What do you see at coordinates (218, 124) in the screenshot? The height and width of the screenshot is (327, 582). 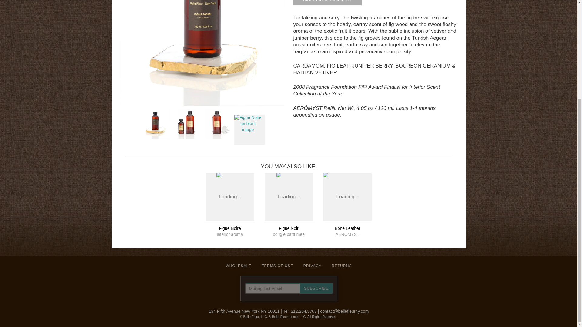 I see `View Figue Noir` at bounding box center [218, 124].